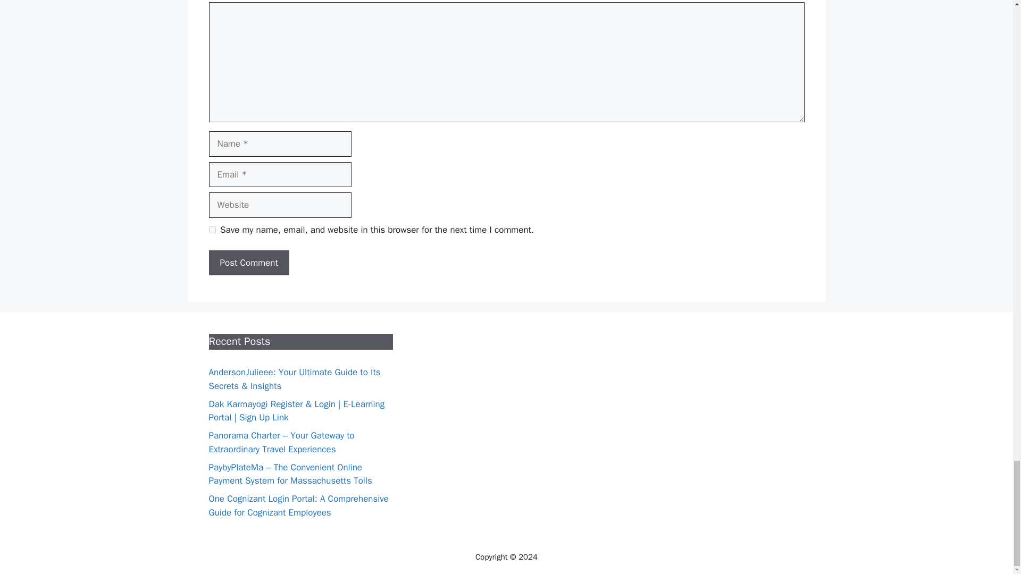  Describe the element at coordinates (212, 230) in the screenshot. I see `yes` at that location.